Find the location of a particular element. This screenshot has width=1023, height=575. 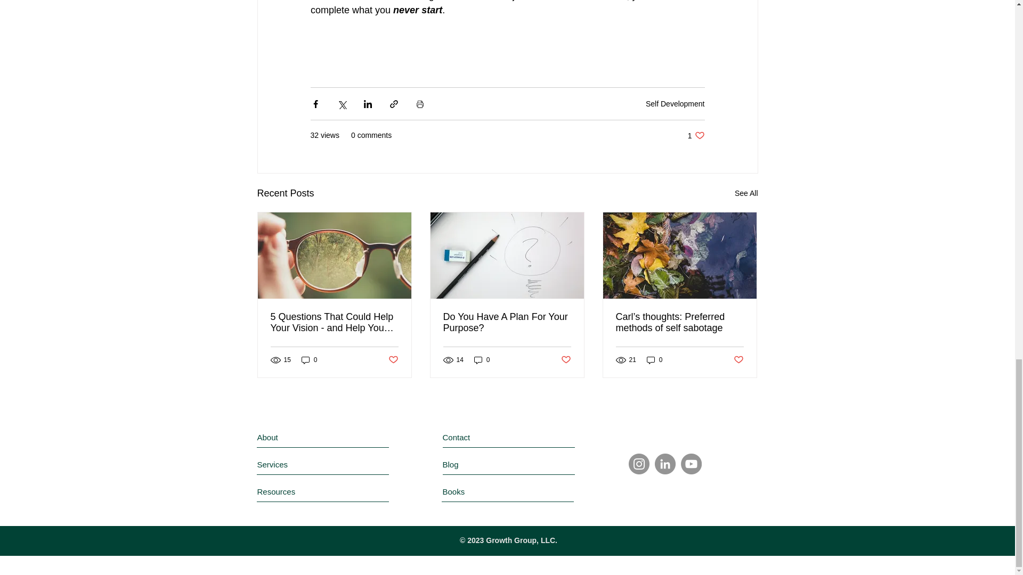

See All is located at coordinates (309, 360).